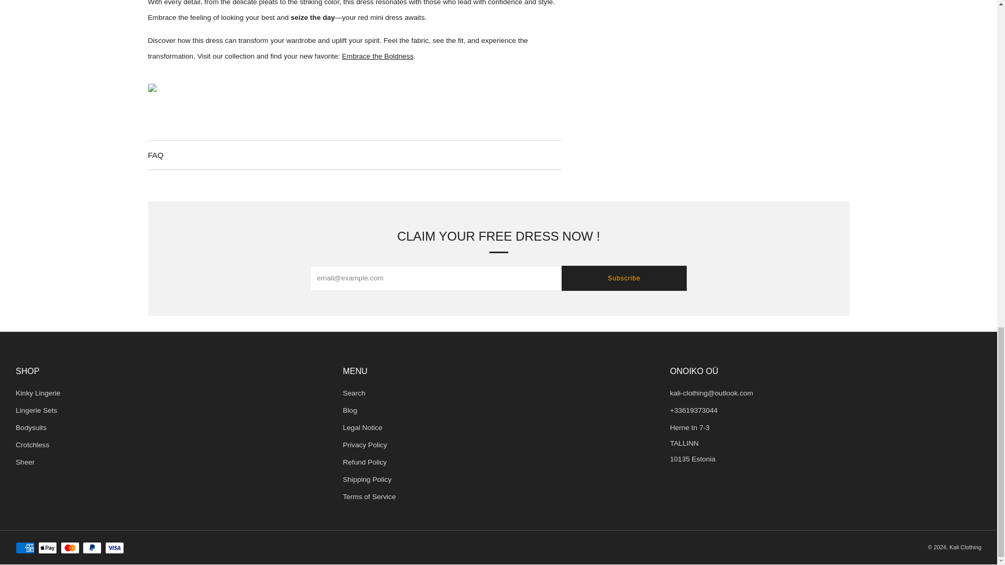 Image resolution: width=1005 pixels, height=565 pixels. What do you see at coordinates (377, 56) in the screenshot?
I see `Embrace the Boldness` at bounding box center [377, 56].